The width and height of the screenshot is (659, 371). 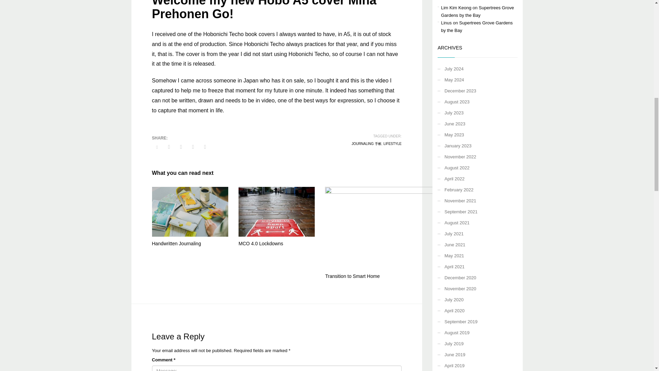 What do you see at coordinates (193, 147) in the screenshot?
I see `SHARE ON PINTEREST` at bounding box center [193, 147].